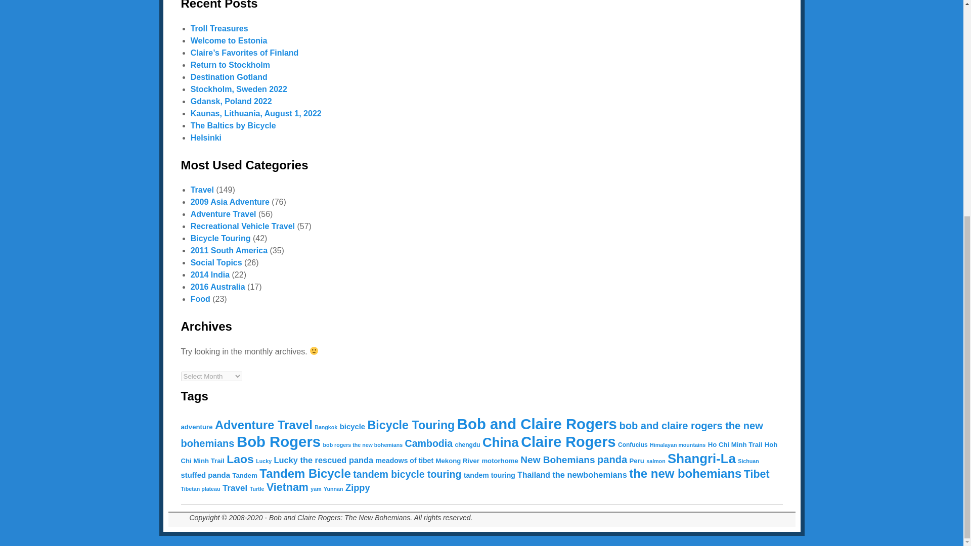 This screenshot has height=546, width=971. Describe the element at coordinates (256, 113) in the screenshot. I see `Kaunas, Lithuania, August 1, 2022` at that location.